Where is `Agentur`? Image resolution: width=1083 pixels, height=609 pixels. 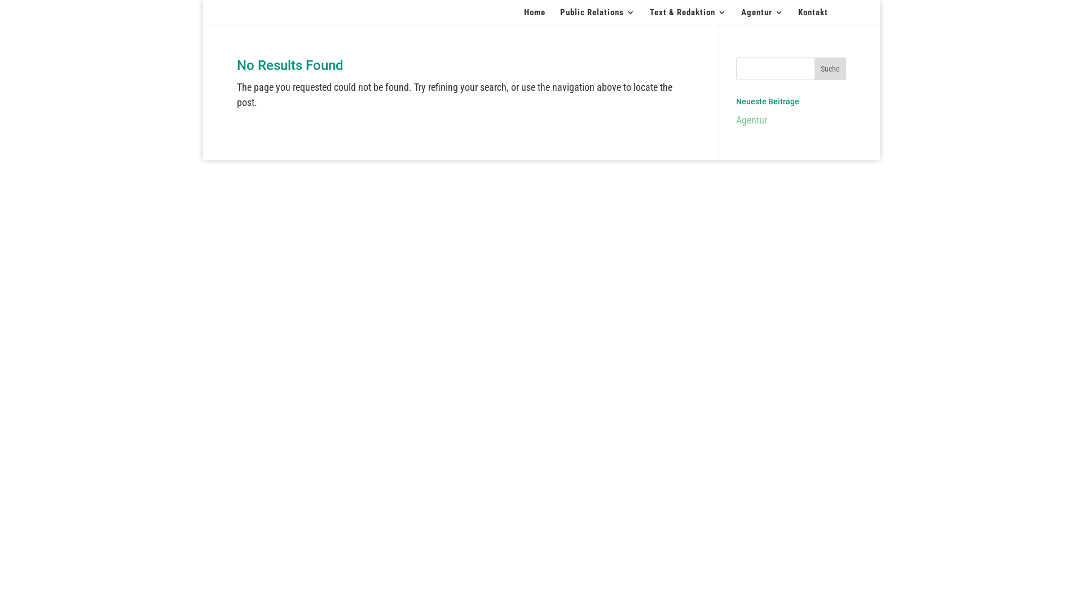 Agentur is located at coordinates (763, 17).